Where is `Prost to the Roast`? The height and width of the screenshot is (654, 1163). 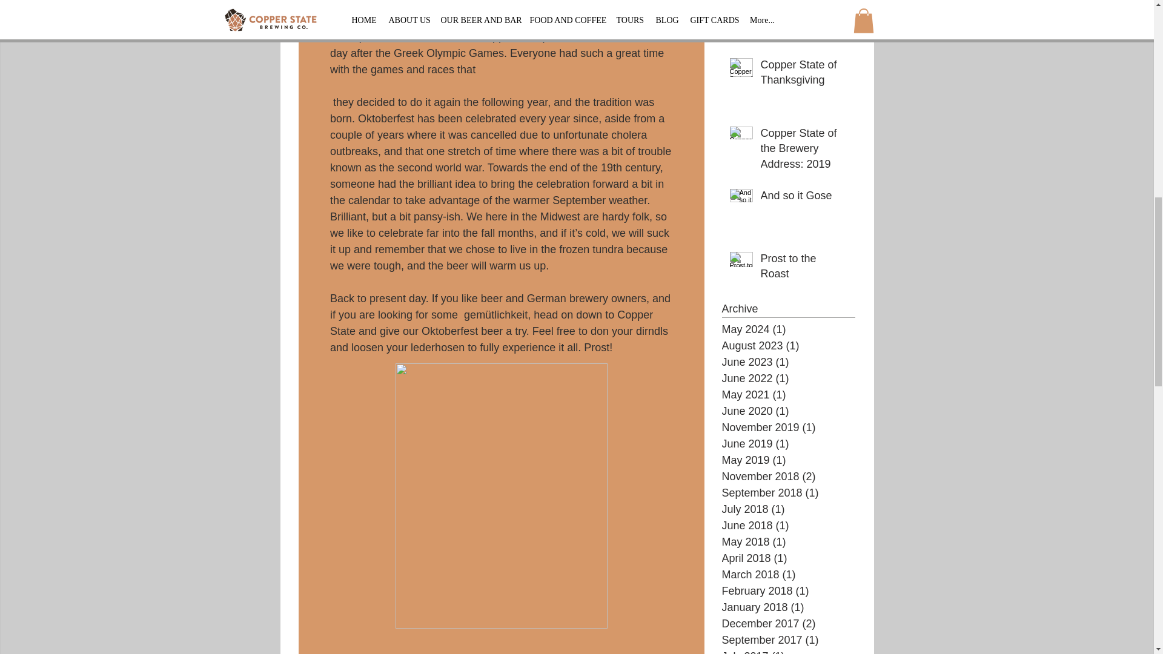
Prost to the Roast is located at coordinates (804, 269).